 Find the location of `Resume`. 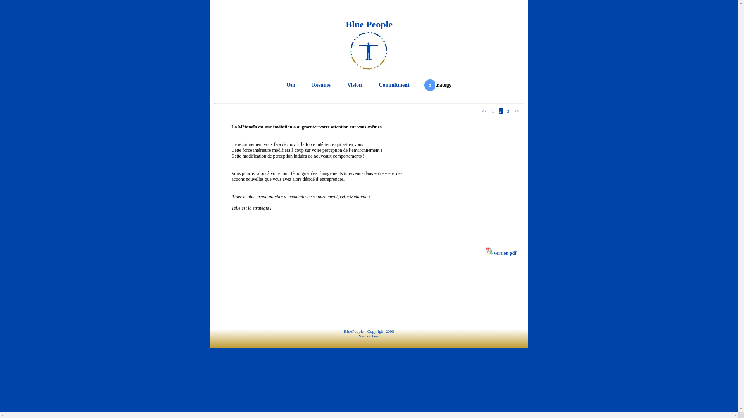

Resume is located at coordinates (321, 85).